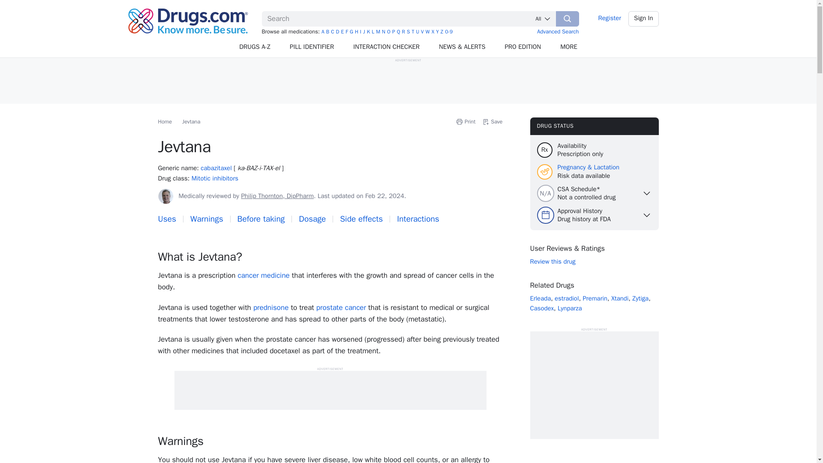  What do you see at coordinates (312, 47) in the screenshot?
I see `PILL IDENTIFIER` at bounding box center [312, 47].